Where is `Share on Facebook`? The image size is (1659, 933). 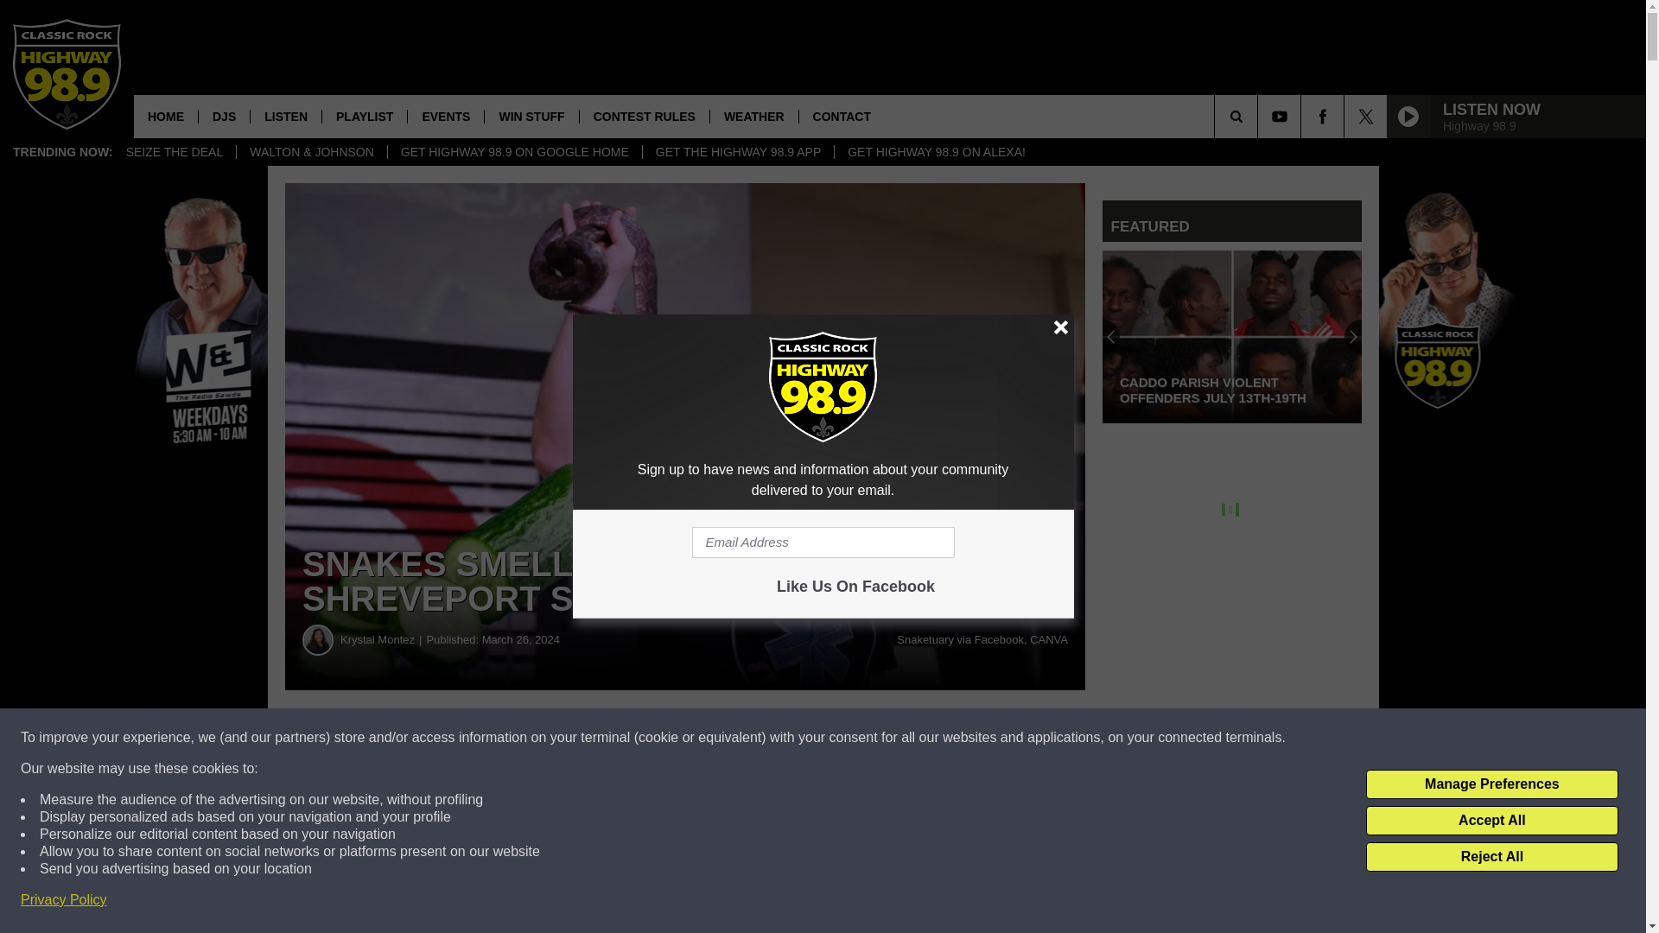
Share on Facebook is located at coordinates (525, 738).